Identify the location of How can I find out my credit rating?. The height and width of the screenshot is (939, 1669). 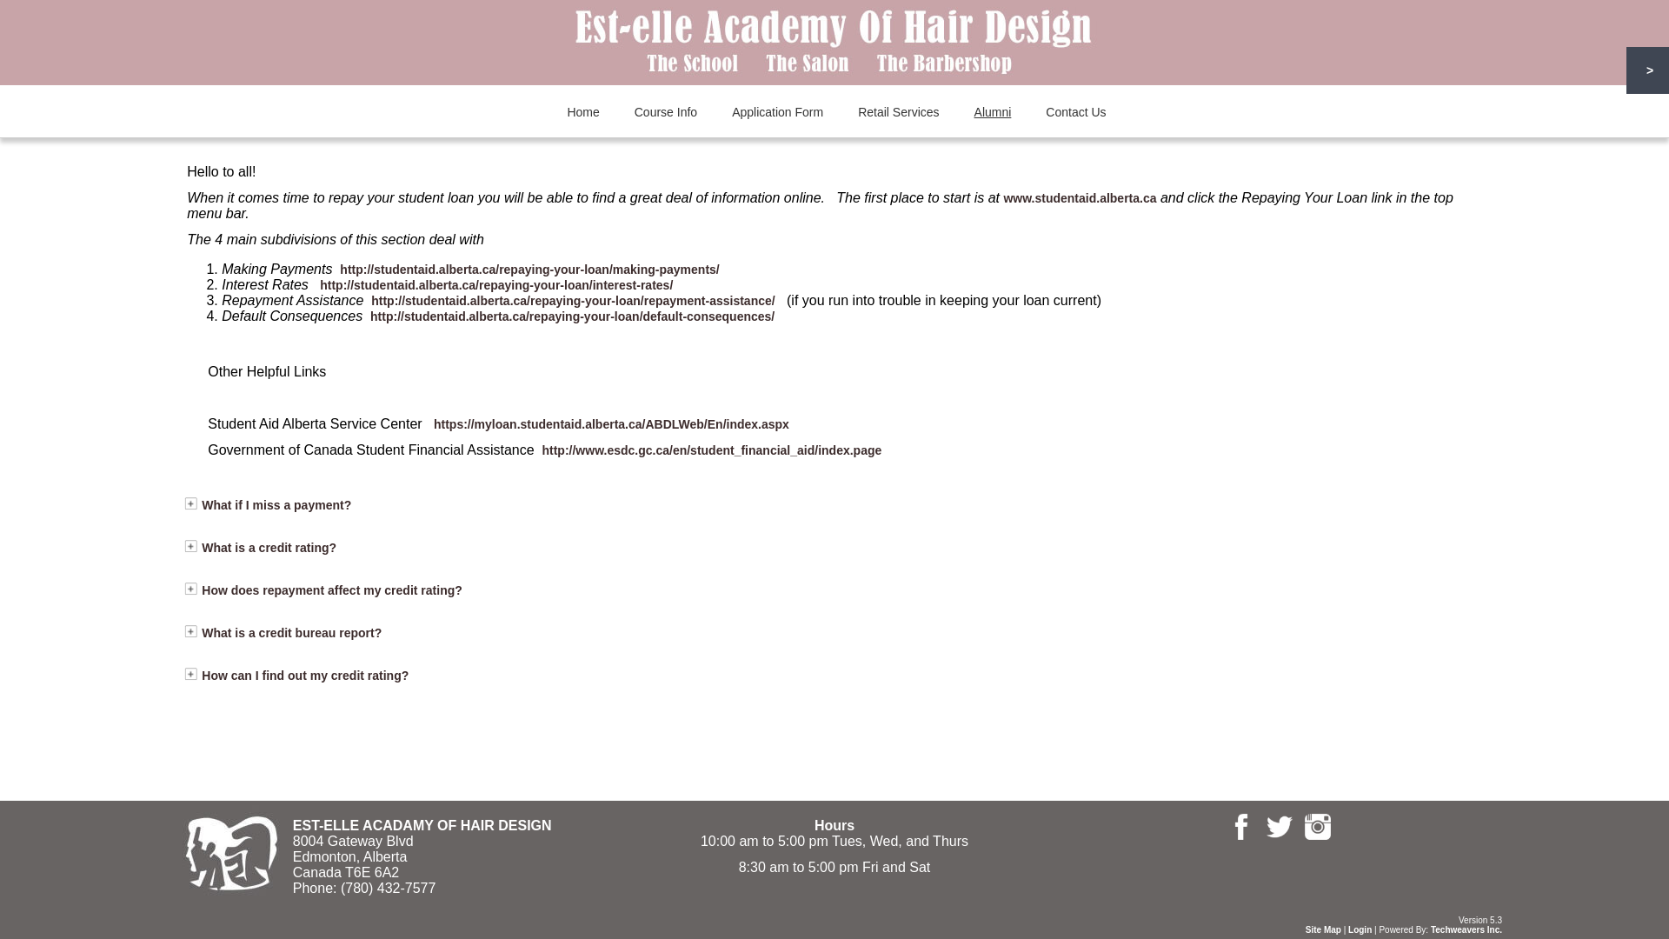
(305, 676).